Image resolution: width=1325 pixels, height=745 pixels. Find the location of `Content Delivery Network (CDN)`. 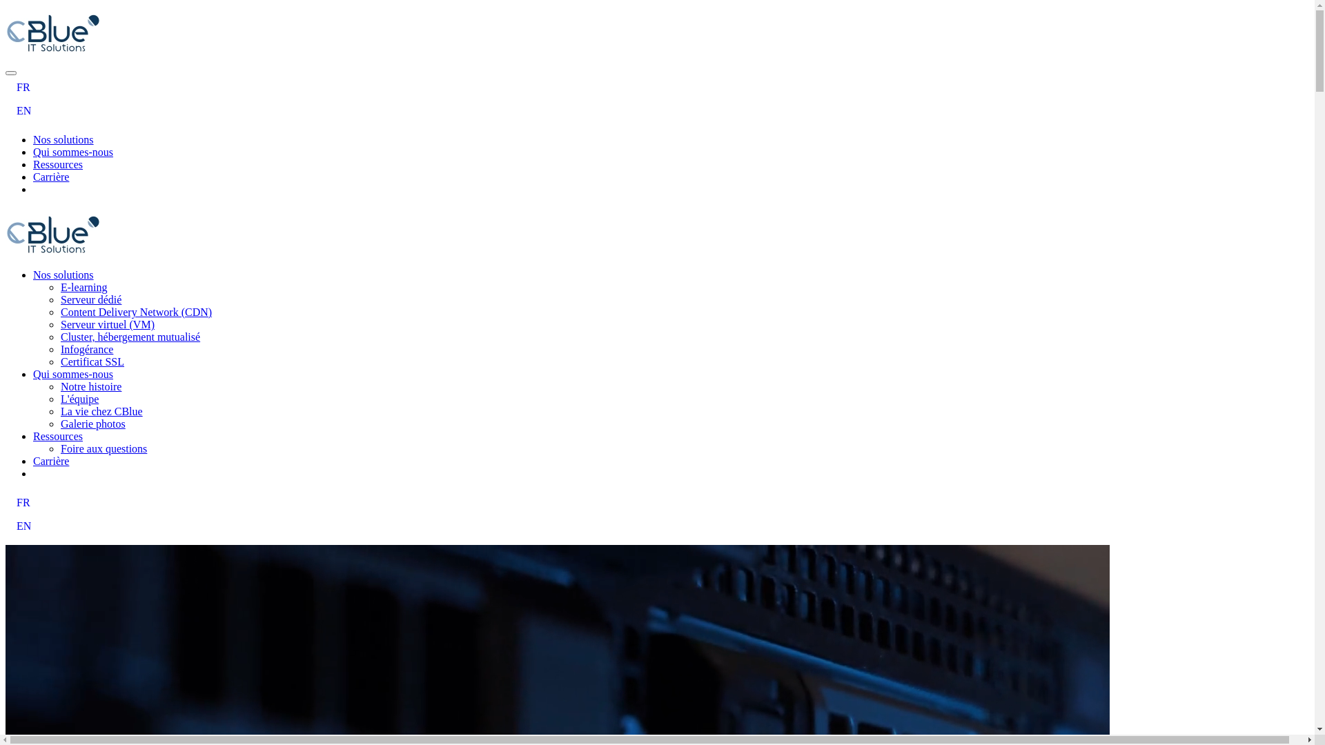

Content Delivery Network (CDN) is located at coordinates (137, 312).